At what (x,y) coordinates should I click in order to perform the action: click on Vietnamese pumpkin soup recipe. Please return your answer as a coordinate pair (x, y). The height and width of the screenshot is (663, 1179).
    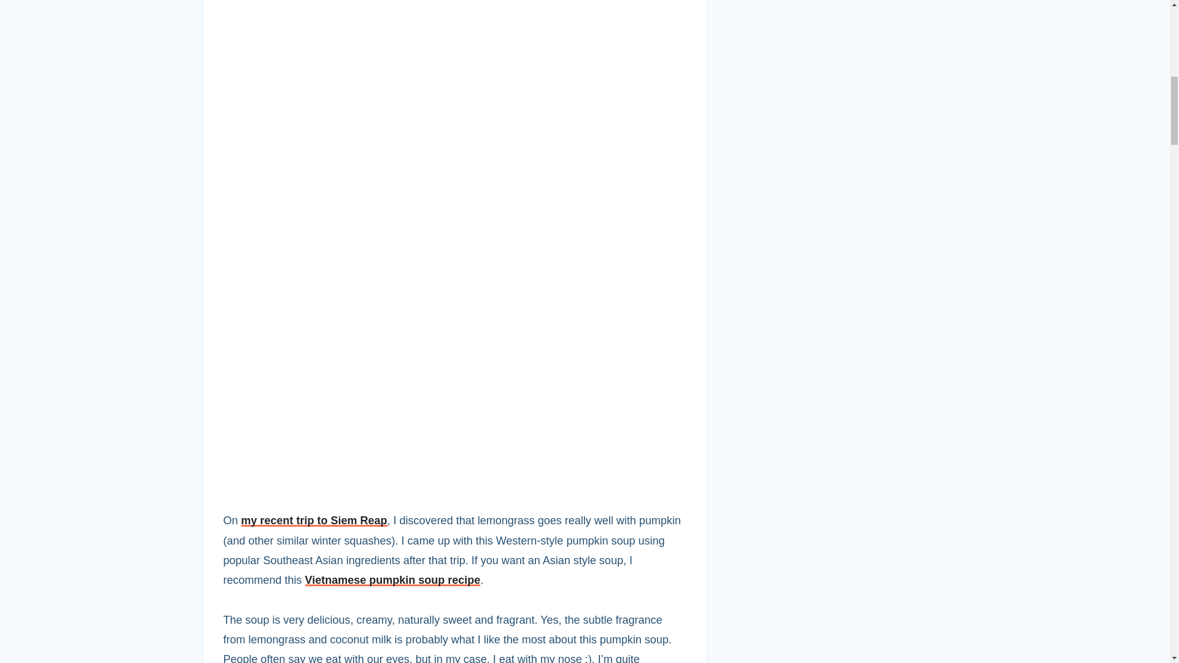
    Looking at the image, I should click on (393, 580).